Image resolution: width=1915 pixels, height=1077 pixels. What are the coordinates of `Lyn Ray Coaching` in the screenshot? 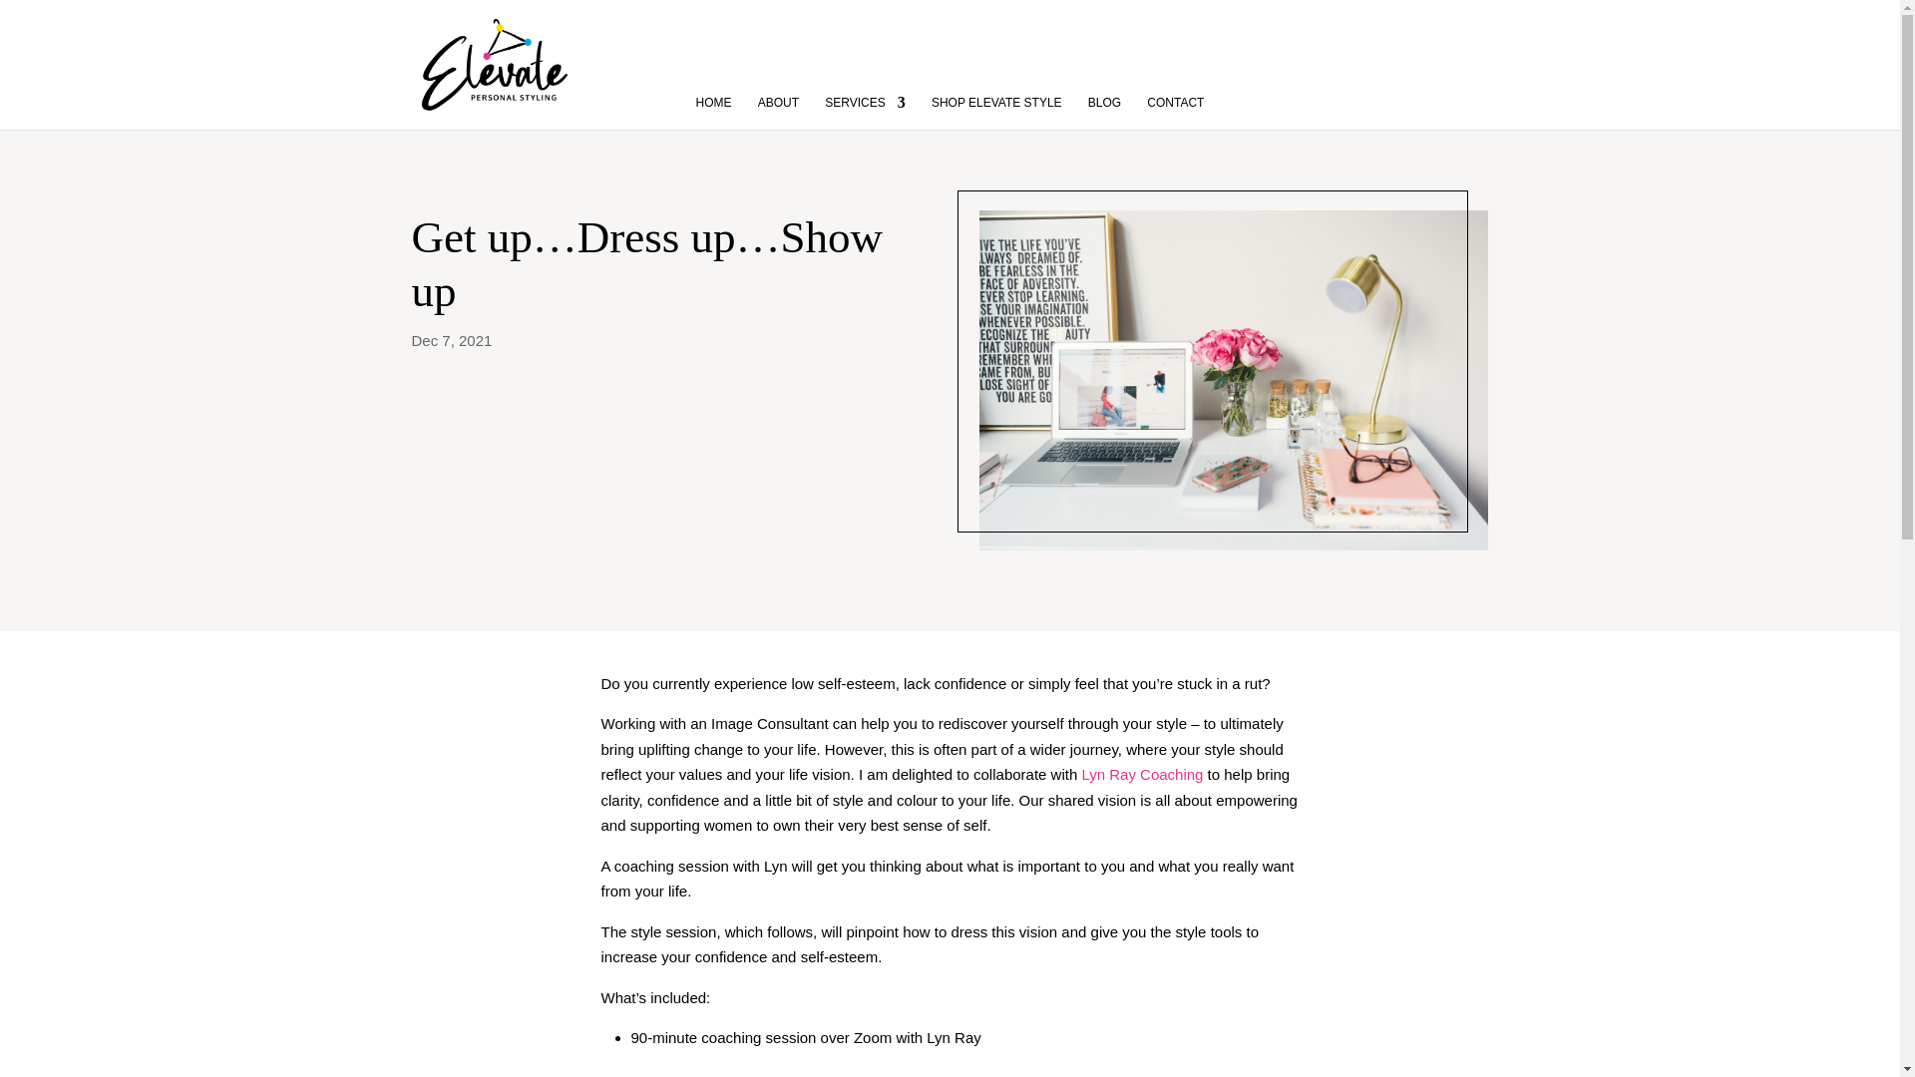 It's located at (1141, 774).